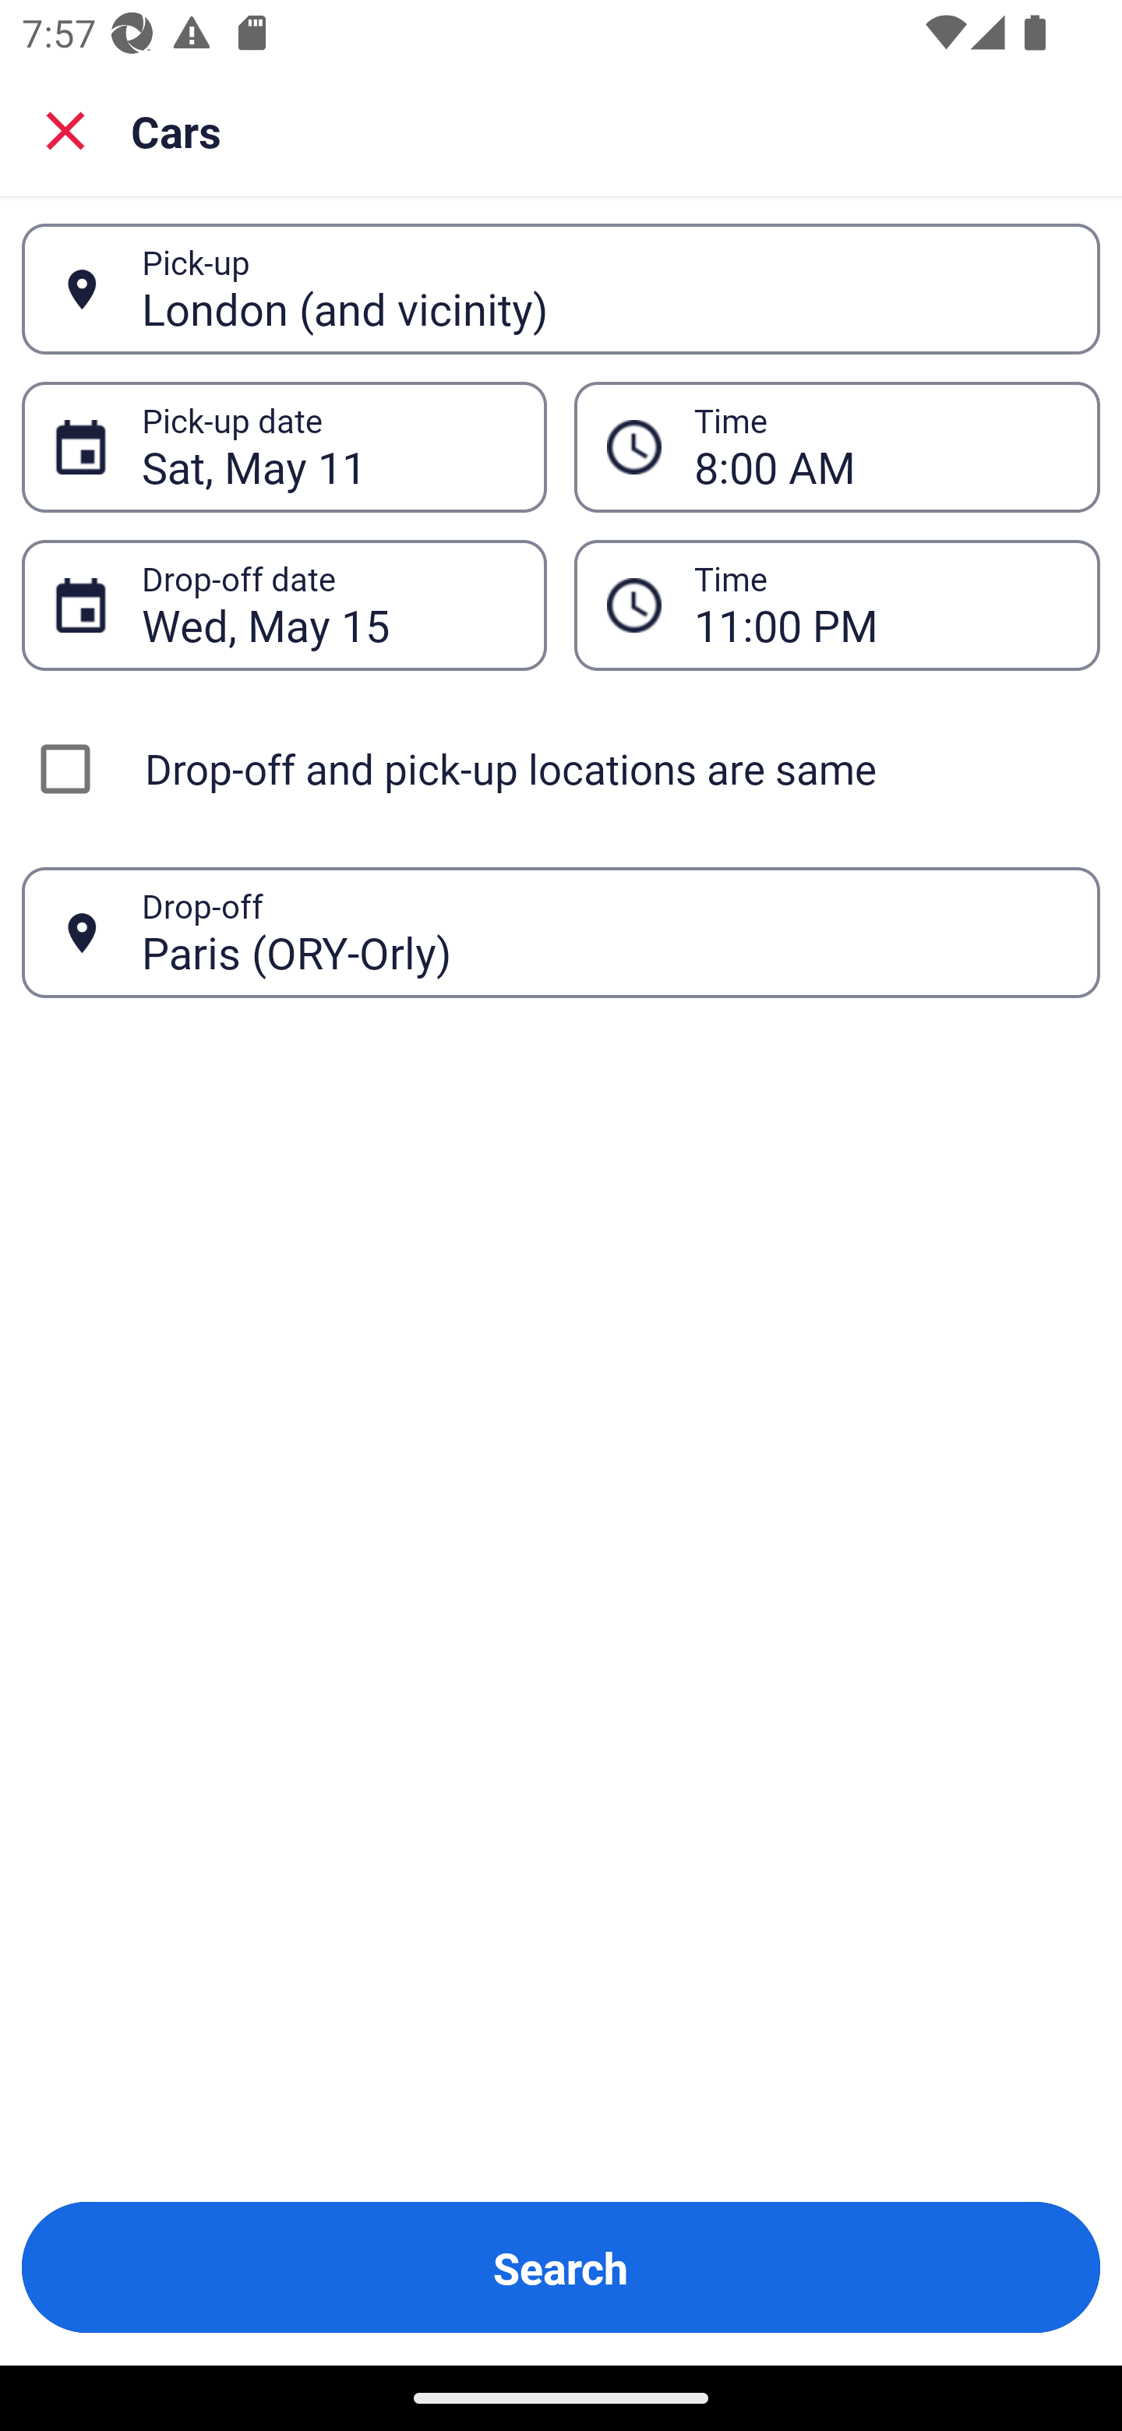 The image size is (1122, 2431). I want to click on Sat, May 11, so click(327, 447).